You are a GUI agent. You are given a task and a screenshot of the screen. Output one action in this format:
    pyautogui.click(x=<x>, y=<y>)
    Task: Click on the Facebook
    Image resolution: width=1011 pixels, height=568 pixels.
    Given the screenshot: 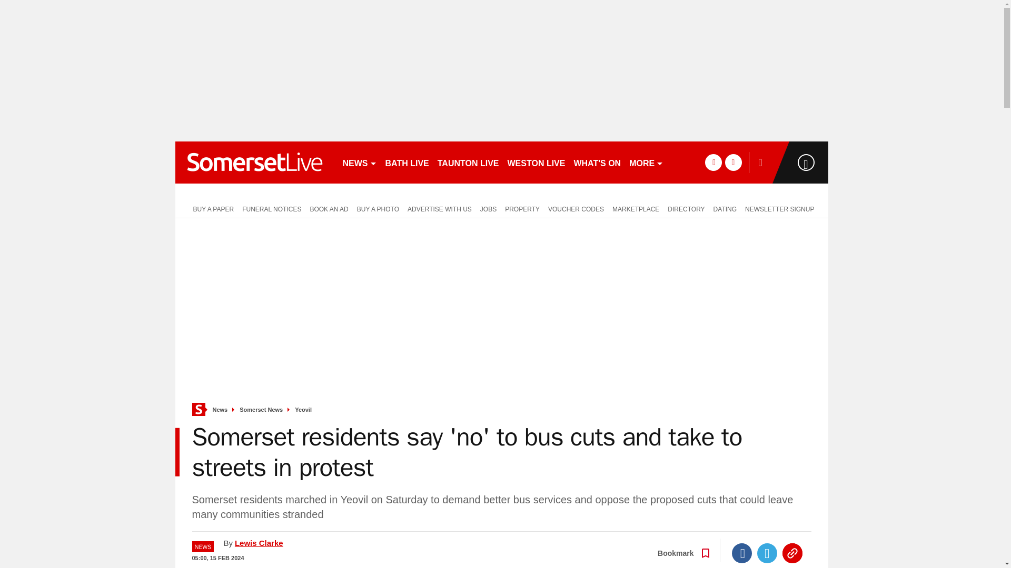 What is the action you would take?
    pyautogui.click(x=742, y=553)
    